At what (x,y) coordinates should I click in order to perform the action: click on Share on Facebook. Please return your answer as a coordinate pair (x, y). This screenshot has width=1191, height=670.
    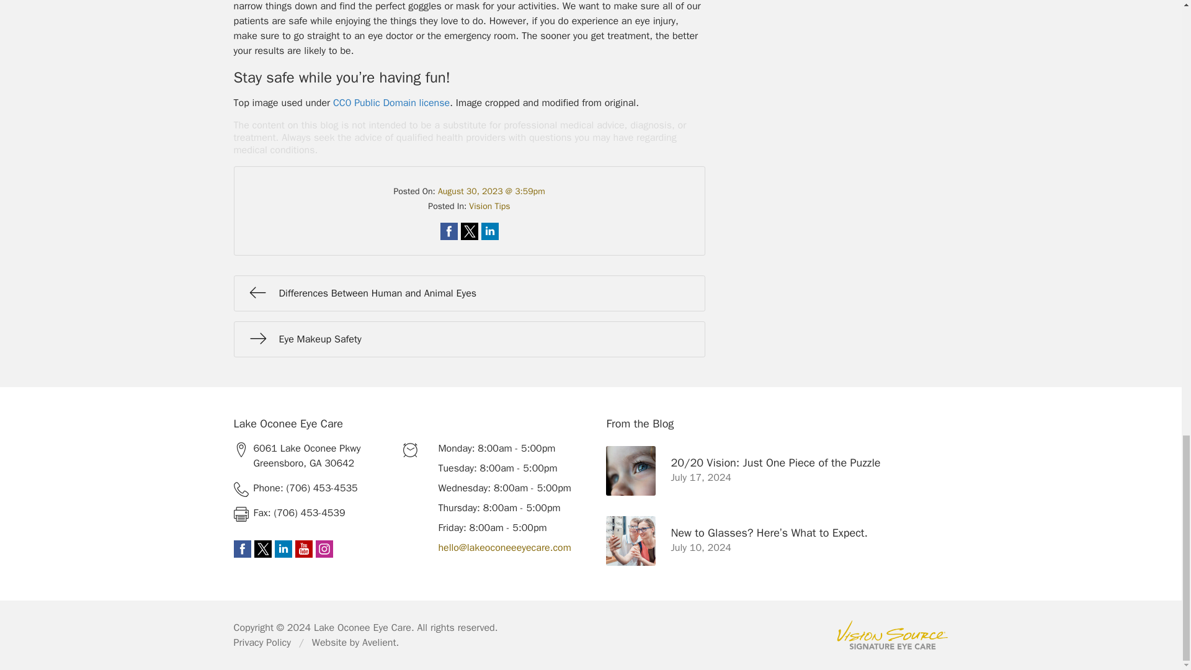
    Looking at the image, I should click on (449, 231).